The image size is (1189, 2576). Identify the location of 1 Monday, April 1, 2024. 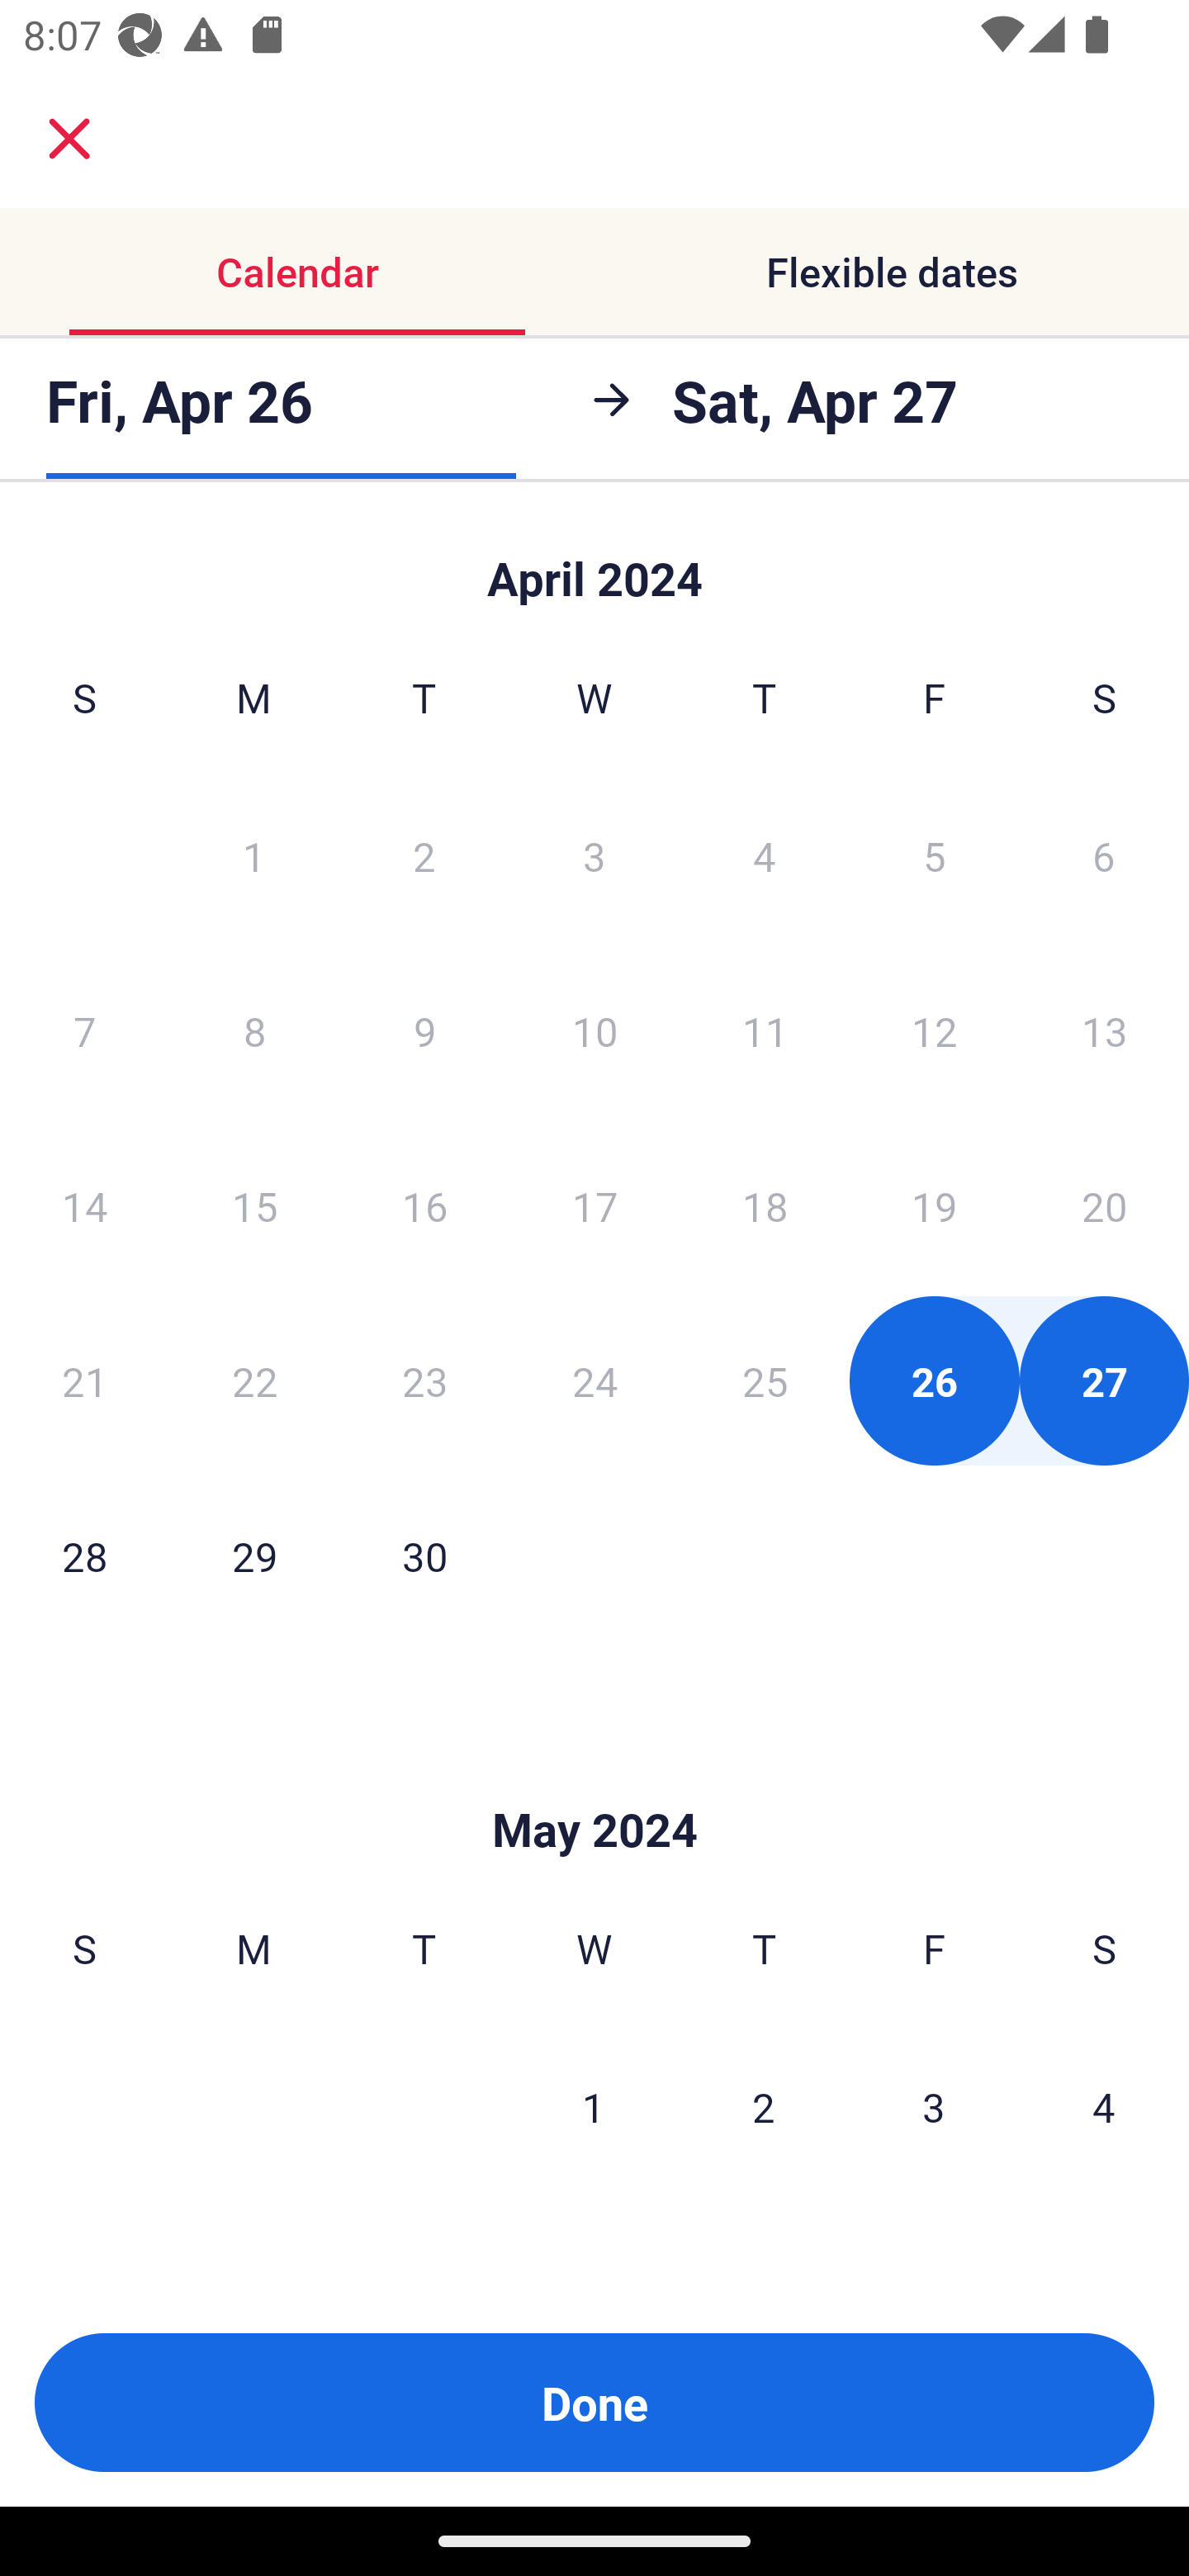
(253, 855).